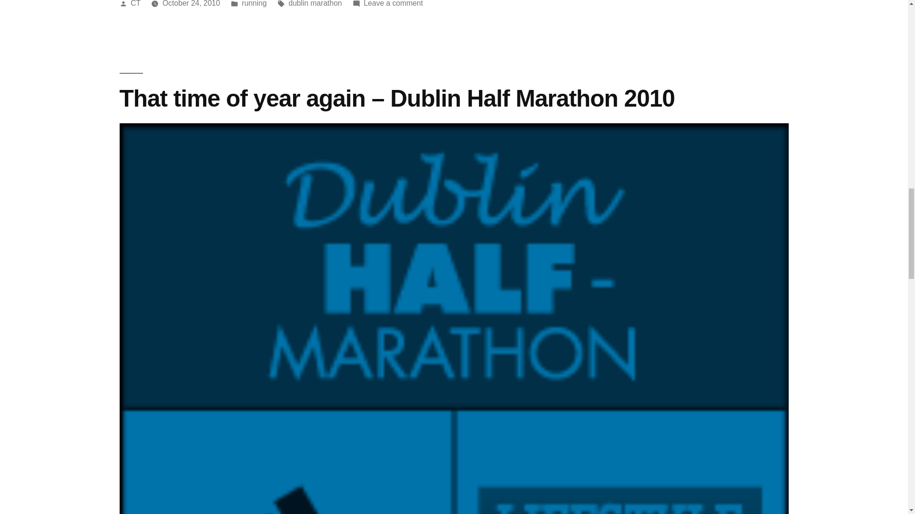 Image resolution: width=915 pixels, height=514 pixels. Describe the element at coordinates (254, 4) in the screenshot. I see `running` at that location.